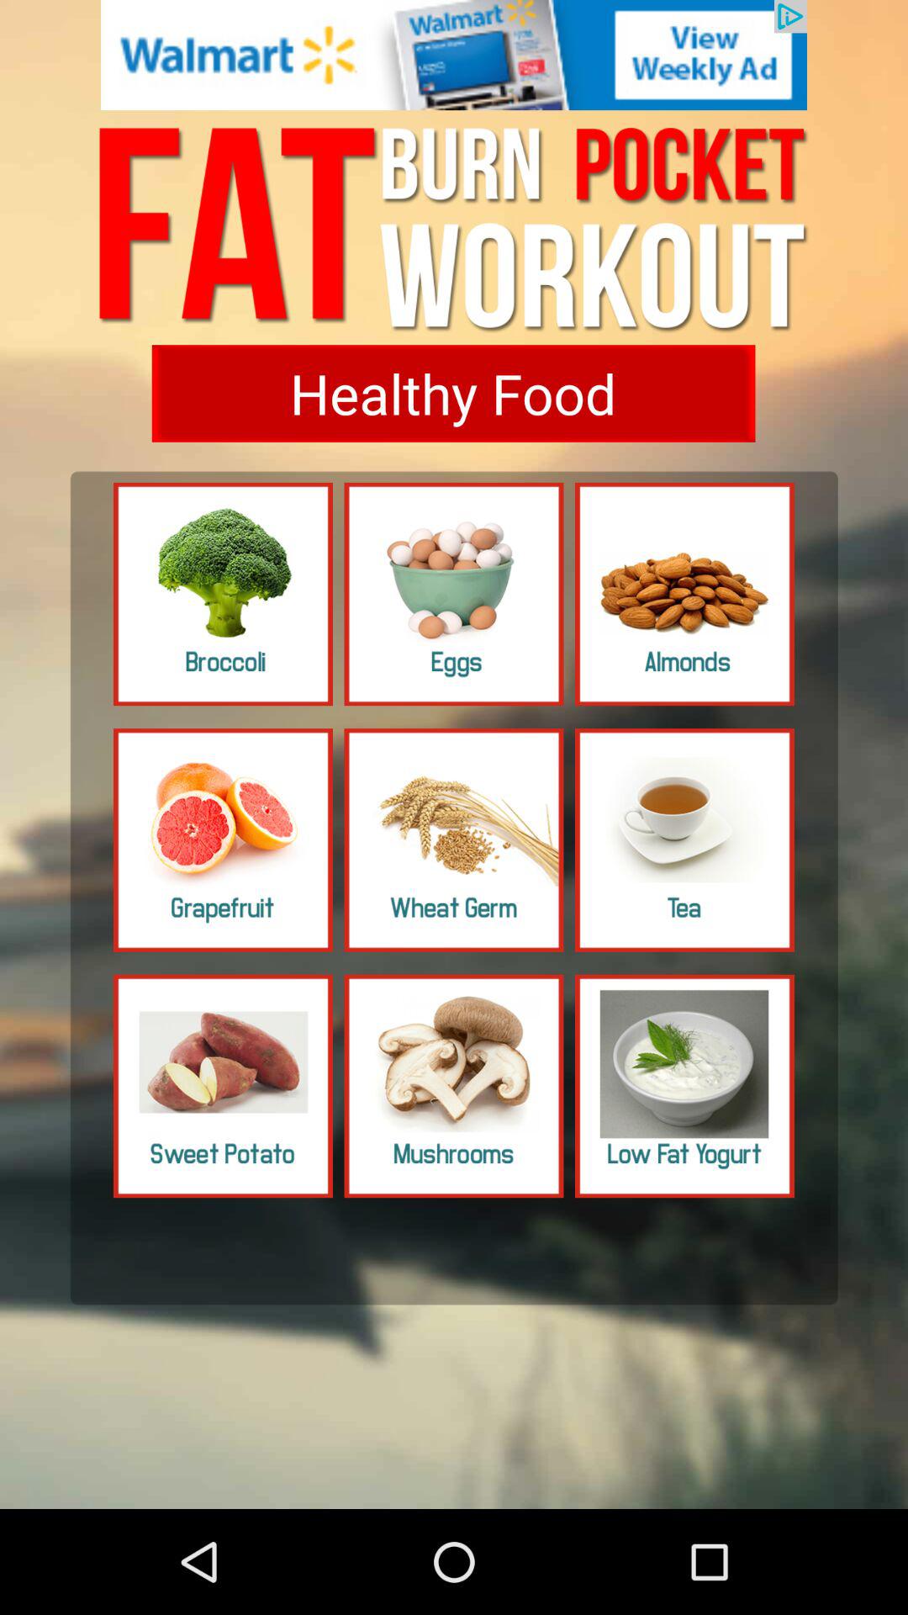 The width and height of the screenshot is (908, 1615). What do you see at coordinates (684, 594) in the screenshot?
I see `almonds` at bounding box center [684, 594].